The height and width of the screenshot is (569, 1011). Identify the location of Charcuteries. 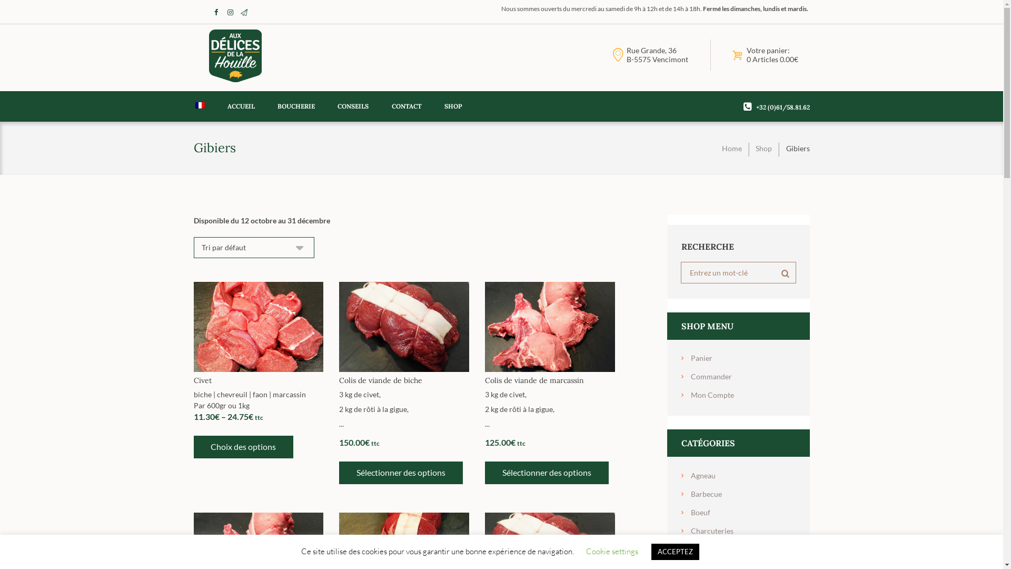
(712, 531).